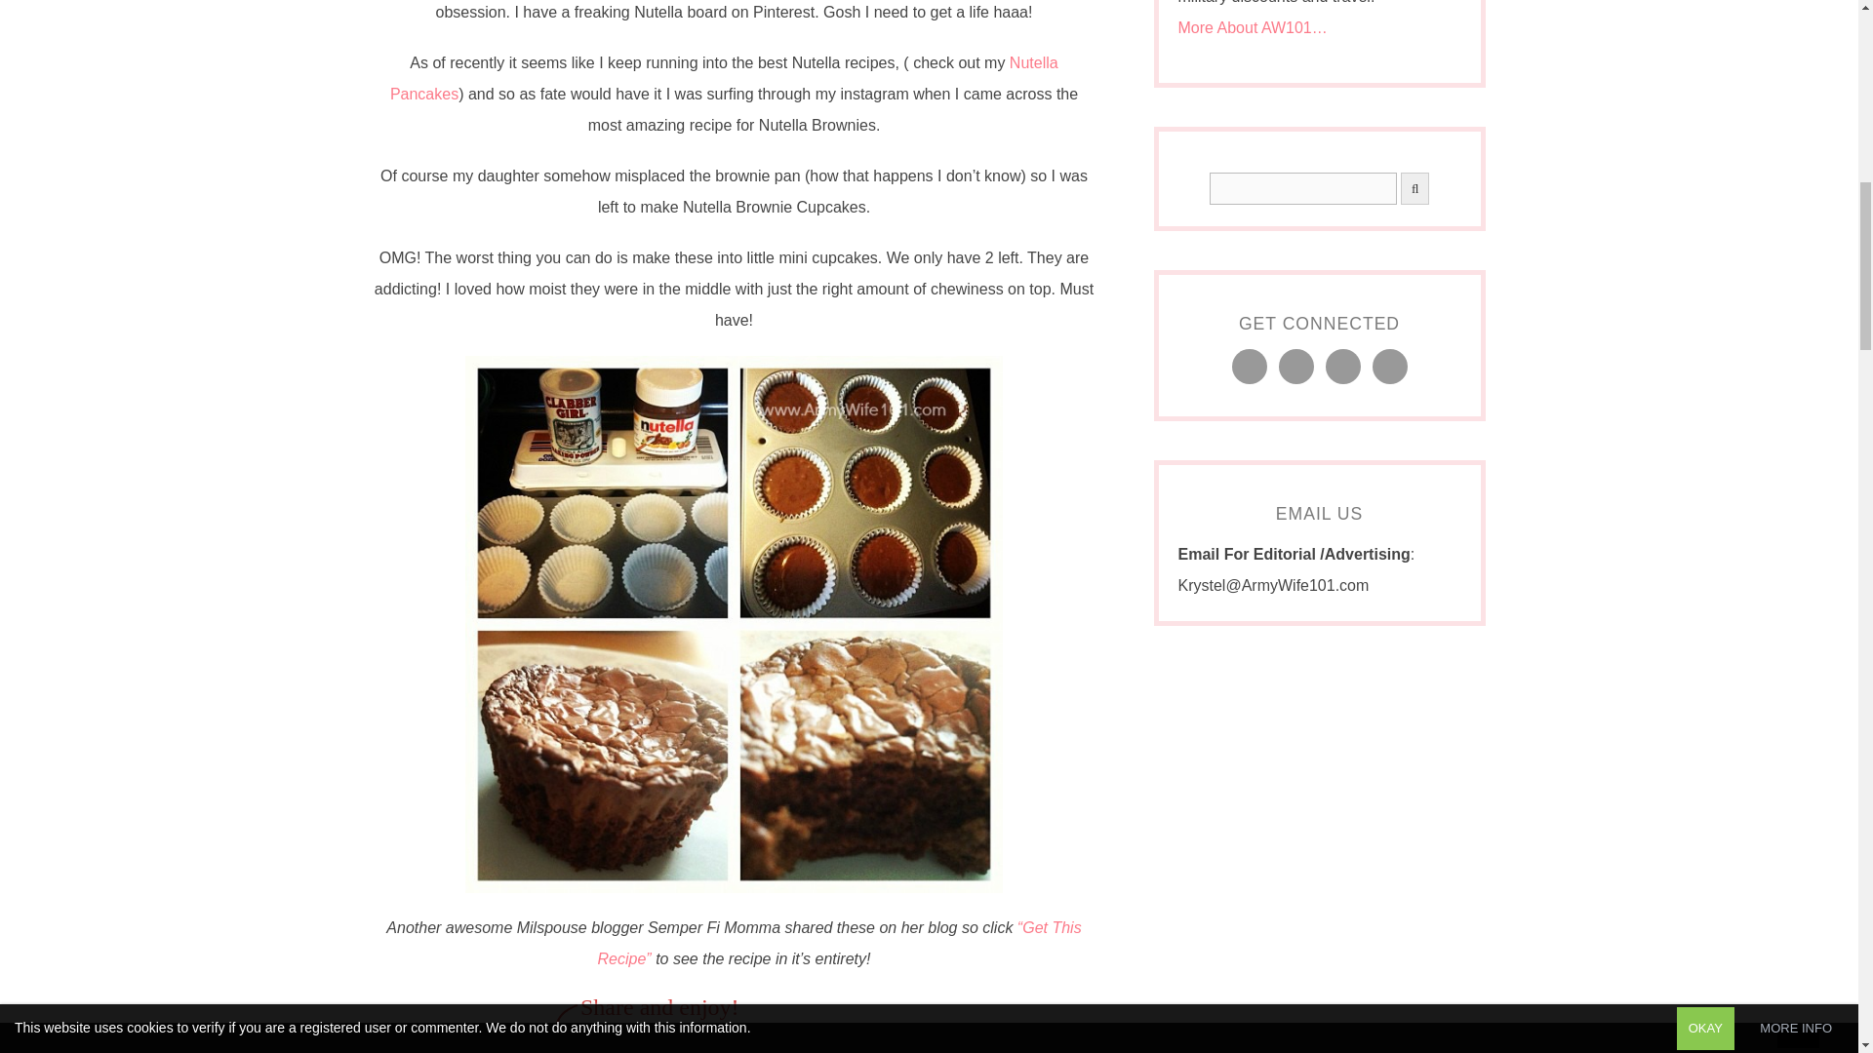  I want to click on Digg, so click(605, 1036).